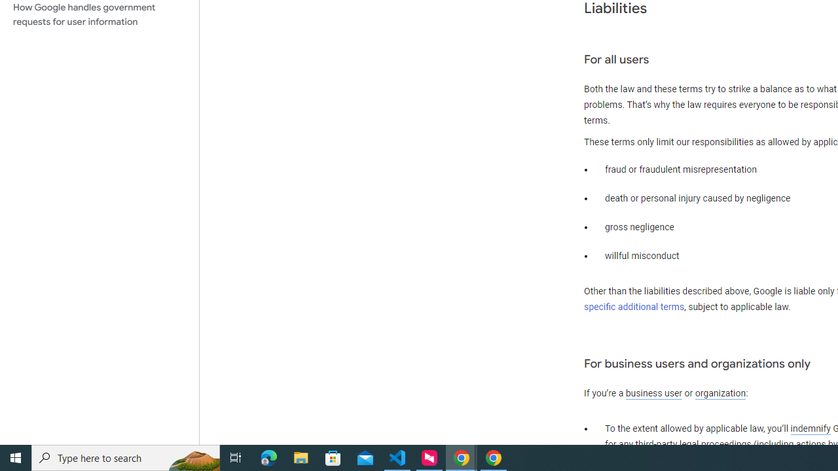 Image resolution: width=838 pixels, height=471 pixels. What do you see at coordinates (811, 429) in the screenshot?
I see `indemnify` at bounding box center [811, 429].